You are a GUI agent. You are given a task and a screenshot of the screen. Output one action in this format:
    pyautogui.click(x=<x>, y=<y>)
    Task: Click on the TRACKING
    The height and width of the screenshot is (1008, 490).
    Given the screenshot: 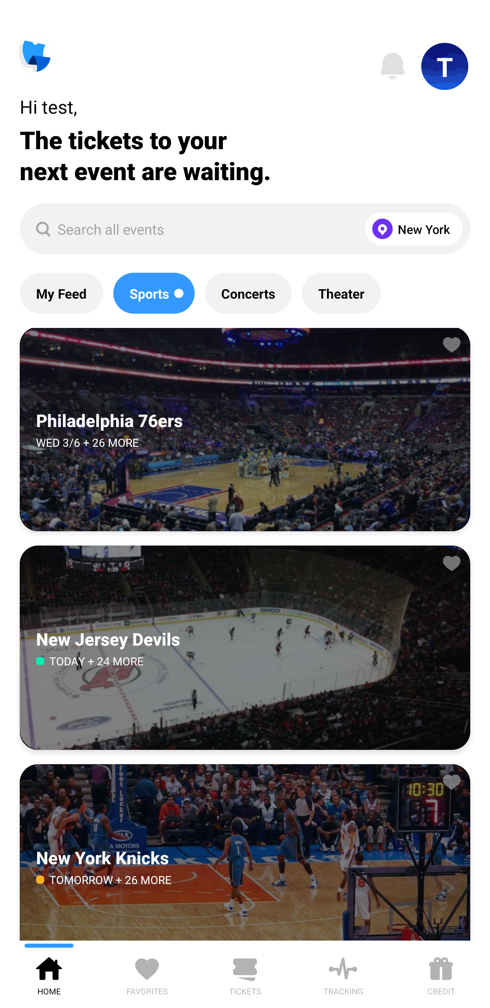 What is the action you would take?
    pyautogui.click(x=343, y=974)
    